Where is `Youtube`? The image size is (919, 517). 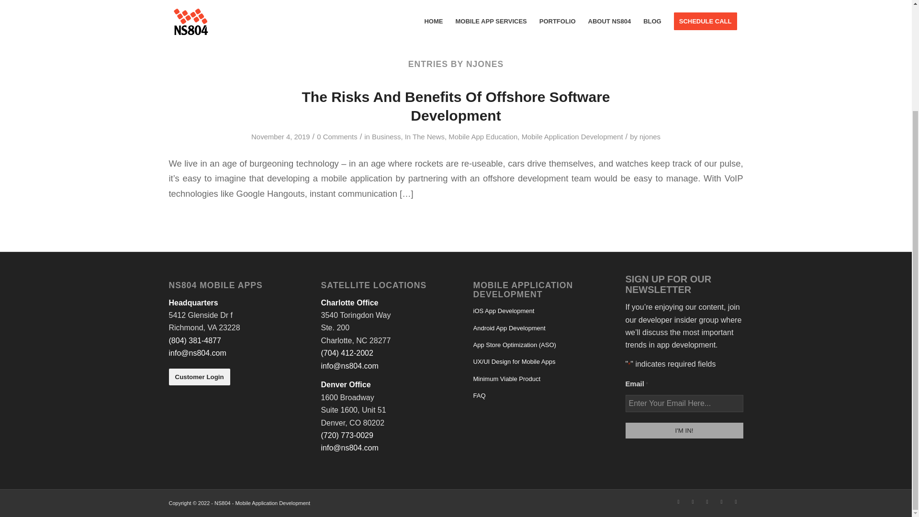
Youtube is located at coordinates (735, 501).